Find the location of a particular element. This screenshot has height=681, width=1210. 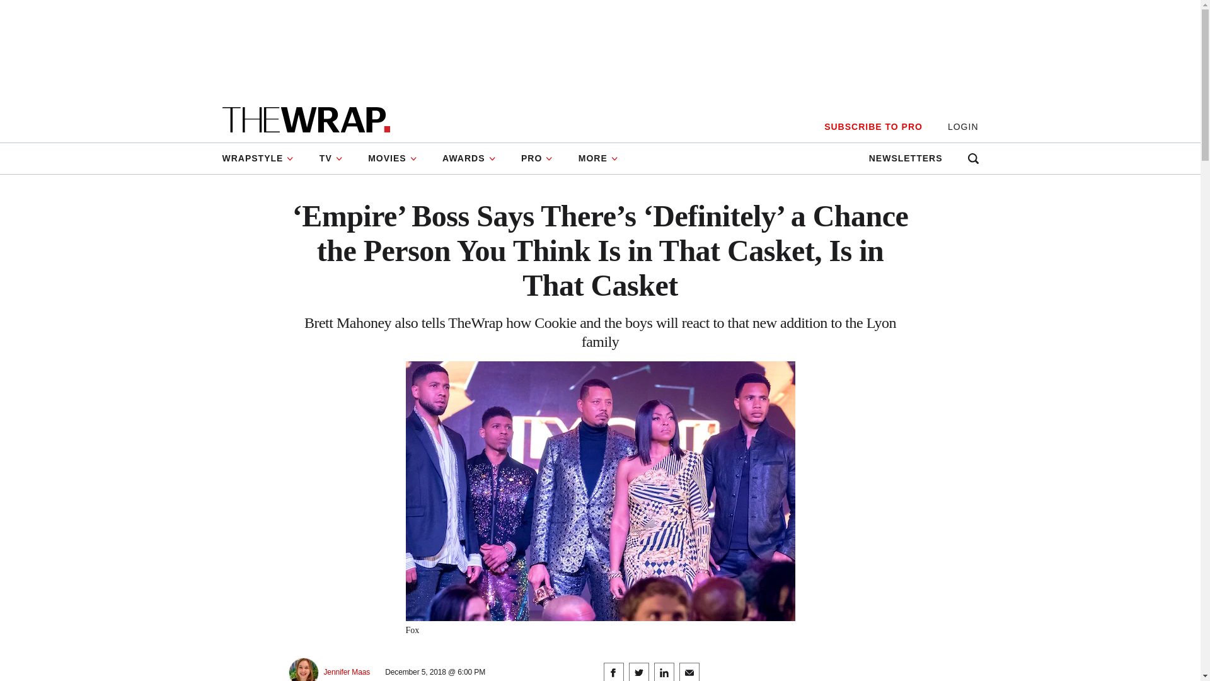

WRAPSTYLE is located at coordinates (263, 158).